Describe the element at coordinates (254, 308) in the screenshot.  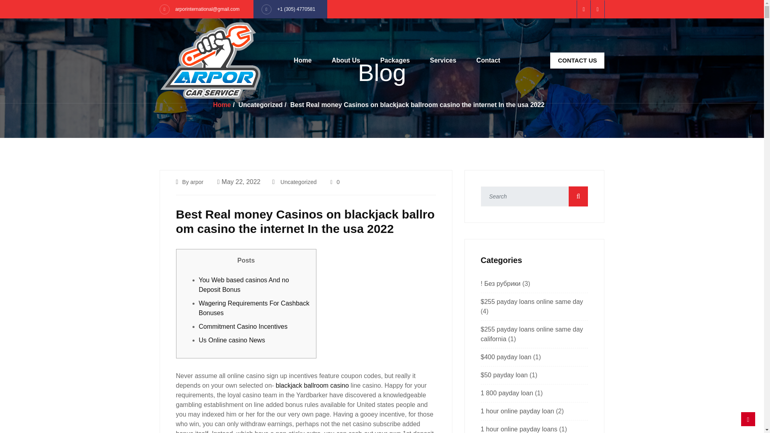
I see `Wagering Requirements For Cashback Bonuses` at that location.